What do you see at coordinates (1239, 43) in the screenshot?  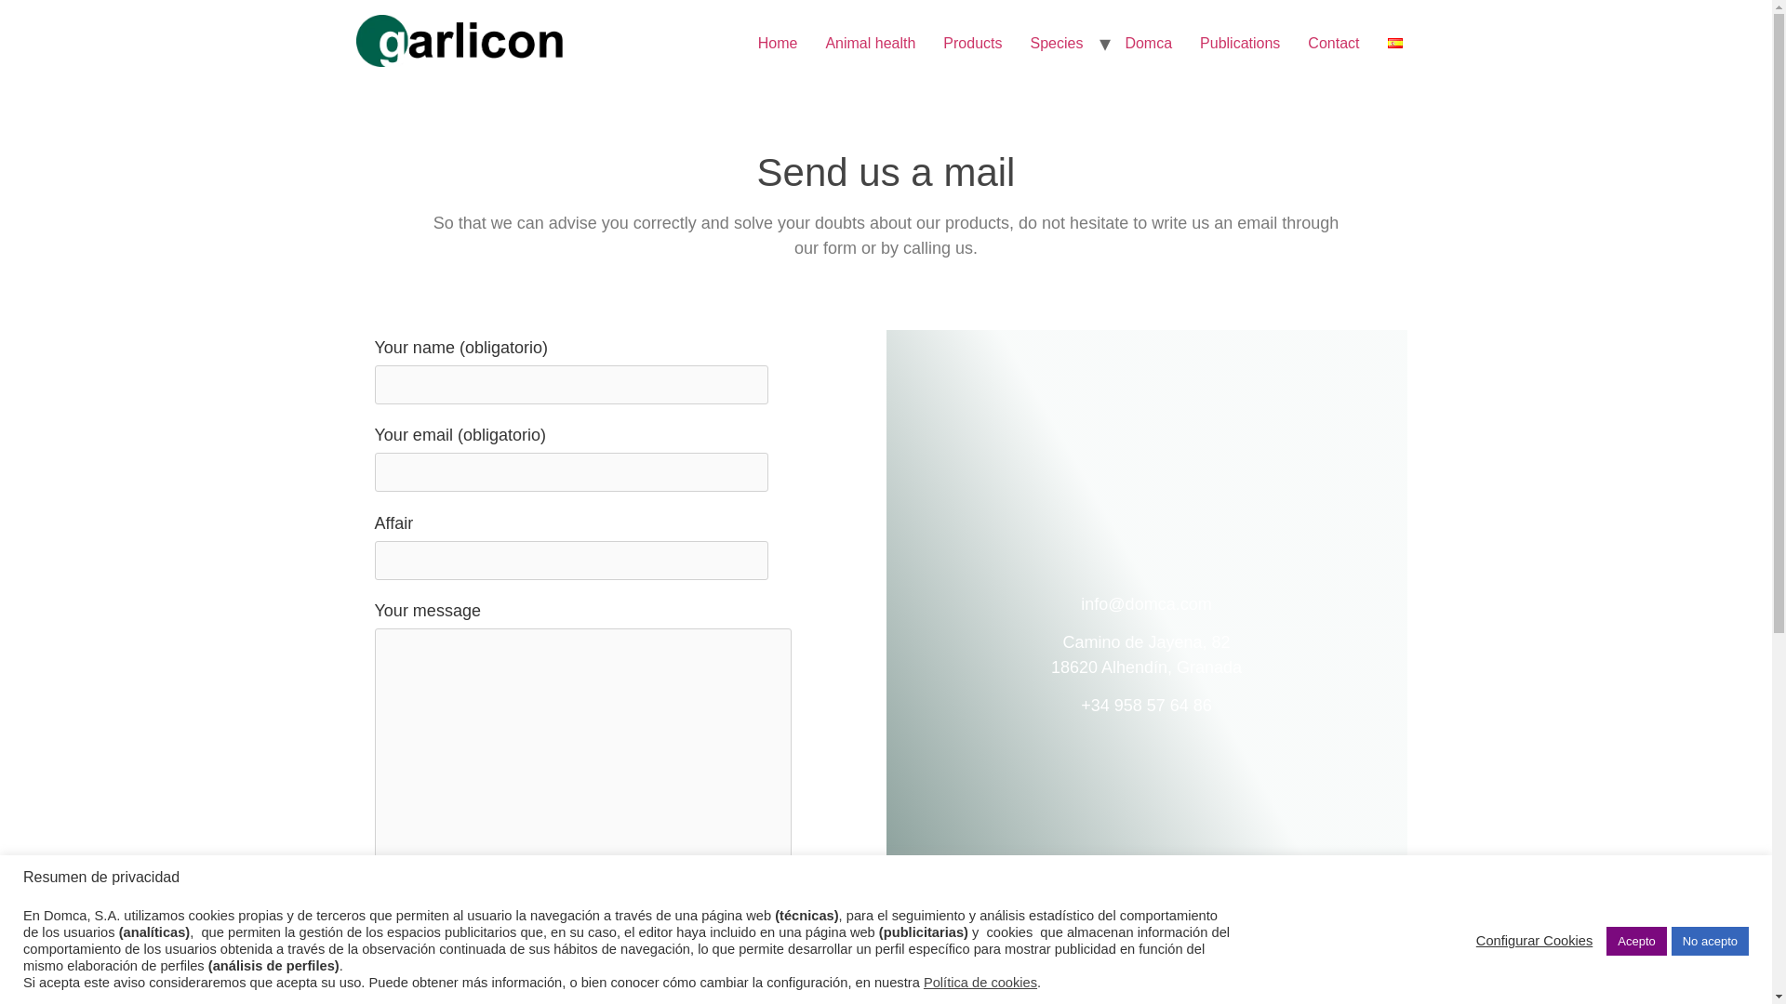 I see `Publications` at bounding box center [1239, 43].